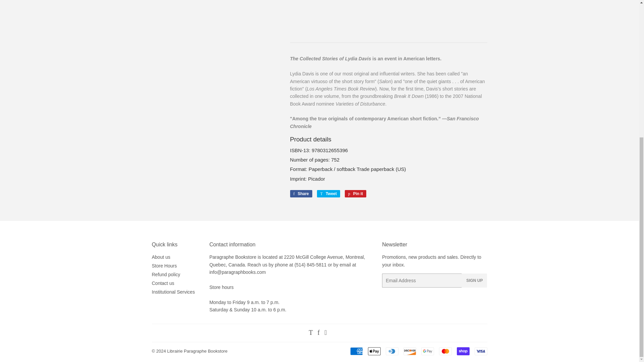 Image resolution: width=644 pixels, height=362 pixels. Describe the element at coordinates (357, 351) in the screenshot. I see `American Express` at that location.